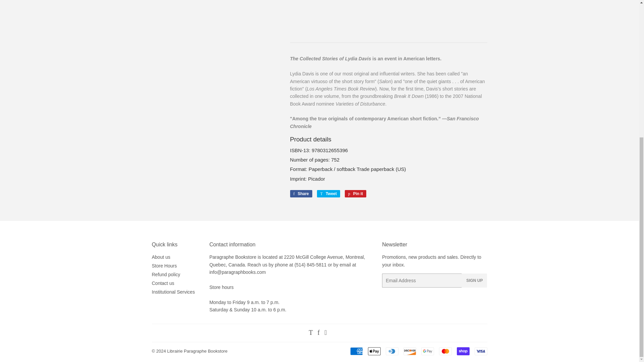 Image resolution: width=644 pixels, height=362 pixels. Describe the element at coordinates (357, 351) in the screenshot. I see `American Express` at that location.